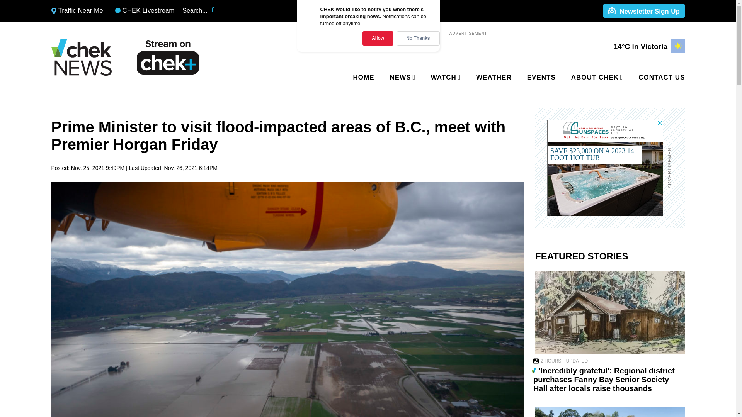 This screenshot has height=417, width=742. I want to click on Search, so click(218, 11).